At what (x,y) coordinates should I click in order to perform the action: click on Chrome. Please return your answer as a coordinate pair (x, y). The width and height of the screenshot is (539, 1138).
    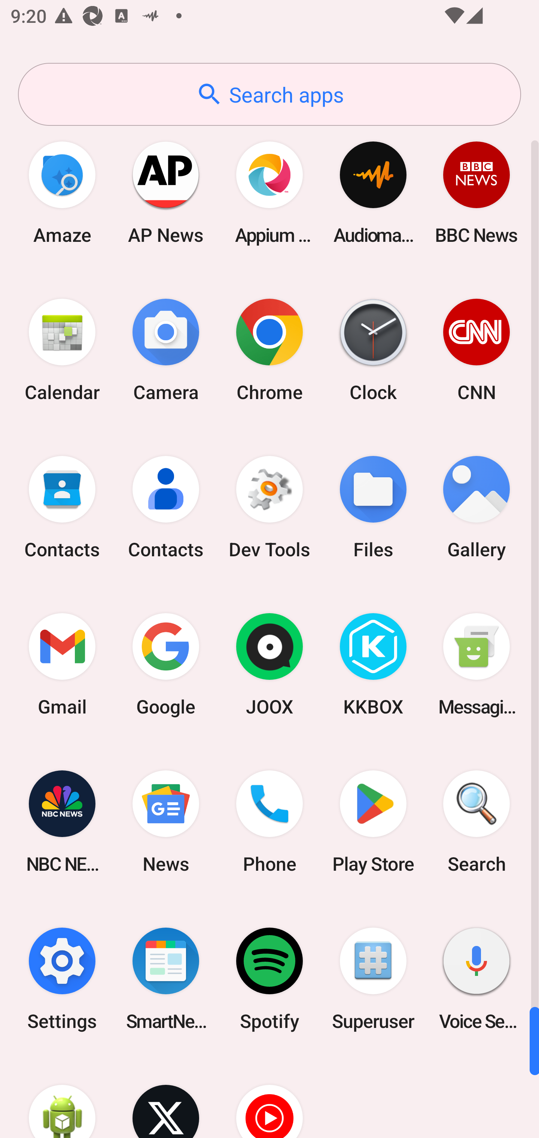
    Looking at the image, I should click on (269, 350).